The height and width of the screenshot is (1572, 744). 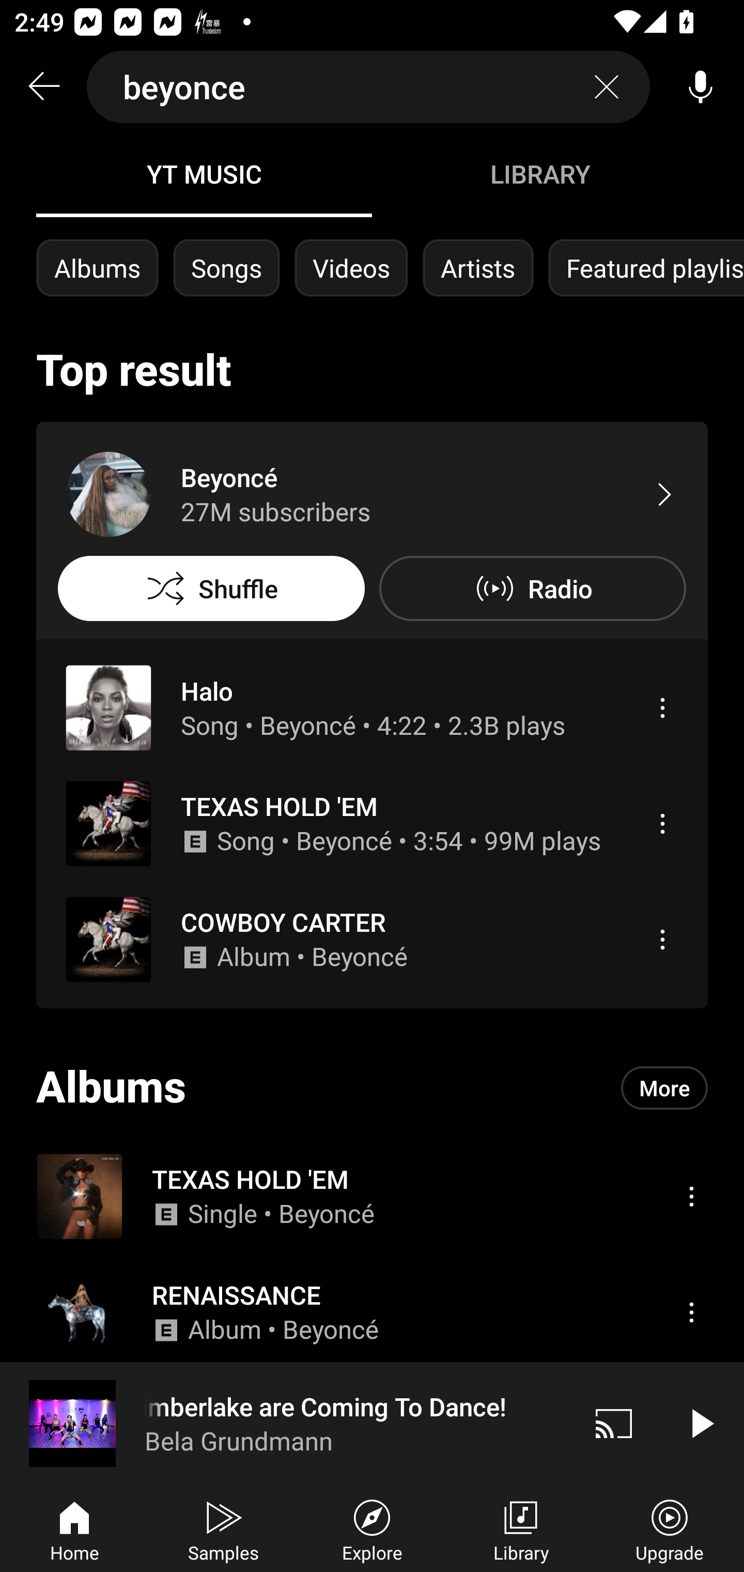 What do you see at coordinates (532, 588) in the screenshot?
I see `Radio` at bounding box center [532, 588].